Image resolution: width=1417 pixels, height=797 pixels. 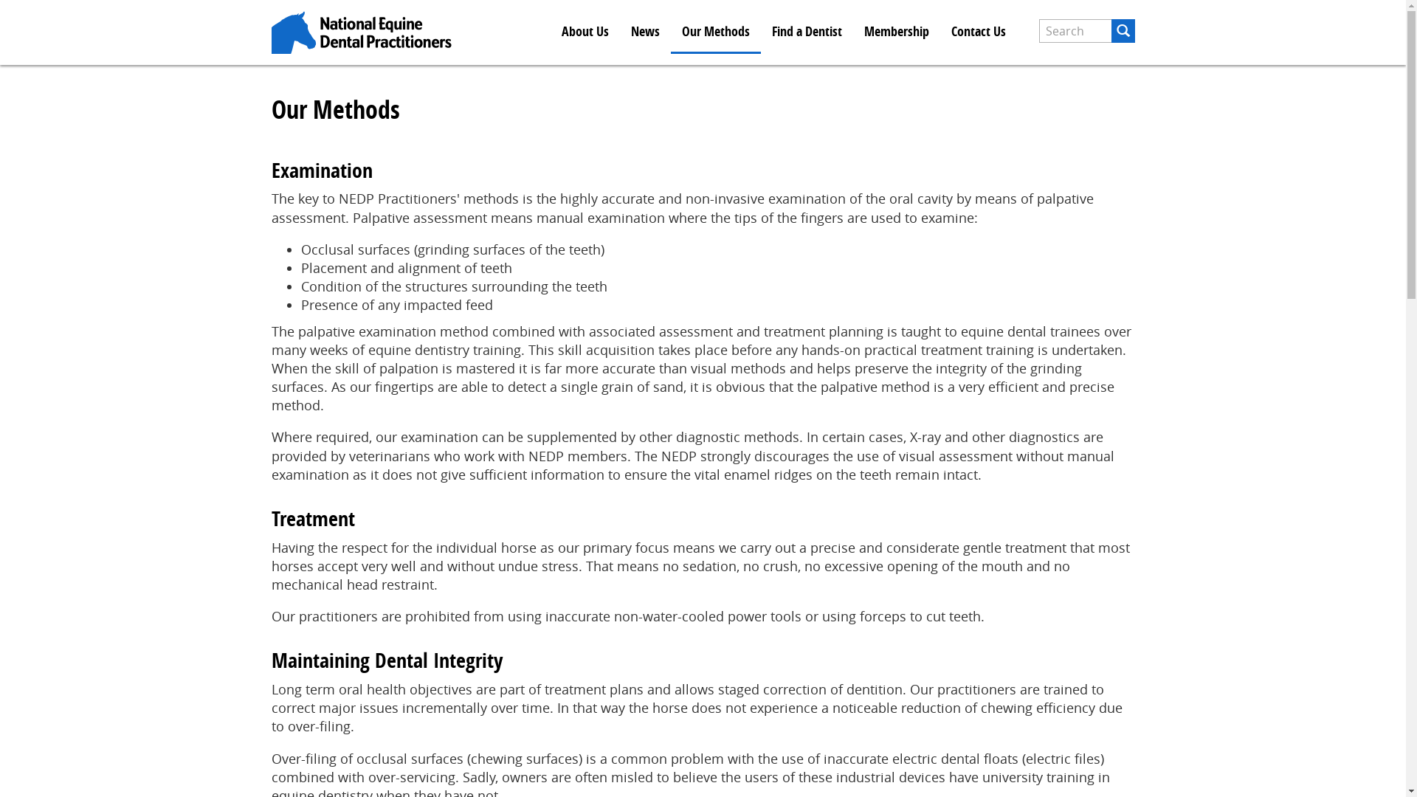 What do you see at coordinates (1075, 31) in the screenshot?
I see `Enter the terms you wish to search for.` at bounding box center [1075, 31].